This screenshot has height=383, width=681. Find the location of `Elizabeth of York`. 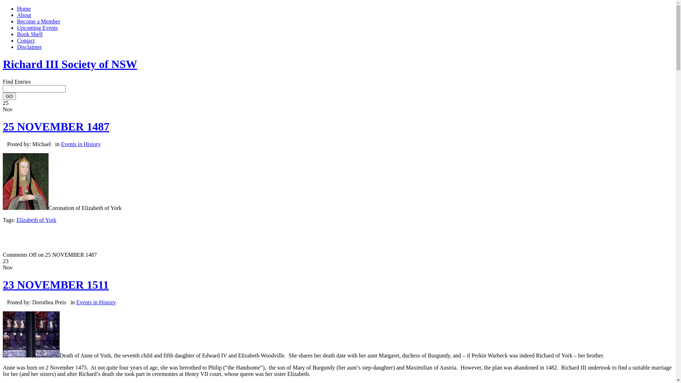

Elizabeth of York is located at coordinates (36, 220).